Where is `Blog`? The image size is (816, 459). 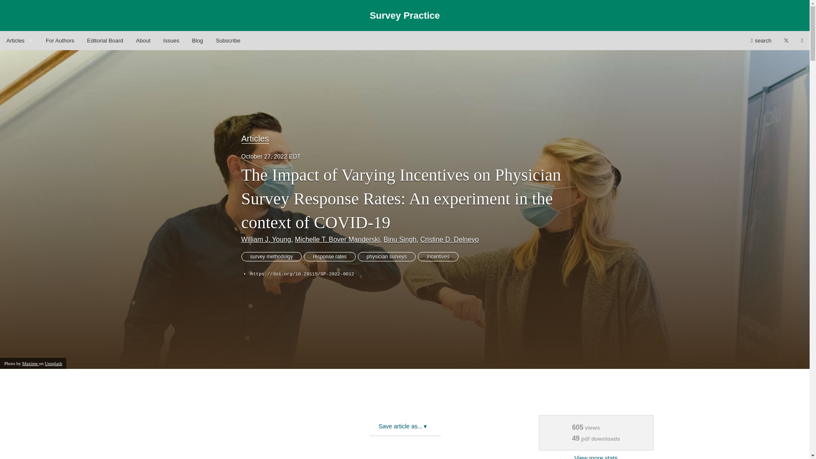 Blog is located at coordinates (198, 40).